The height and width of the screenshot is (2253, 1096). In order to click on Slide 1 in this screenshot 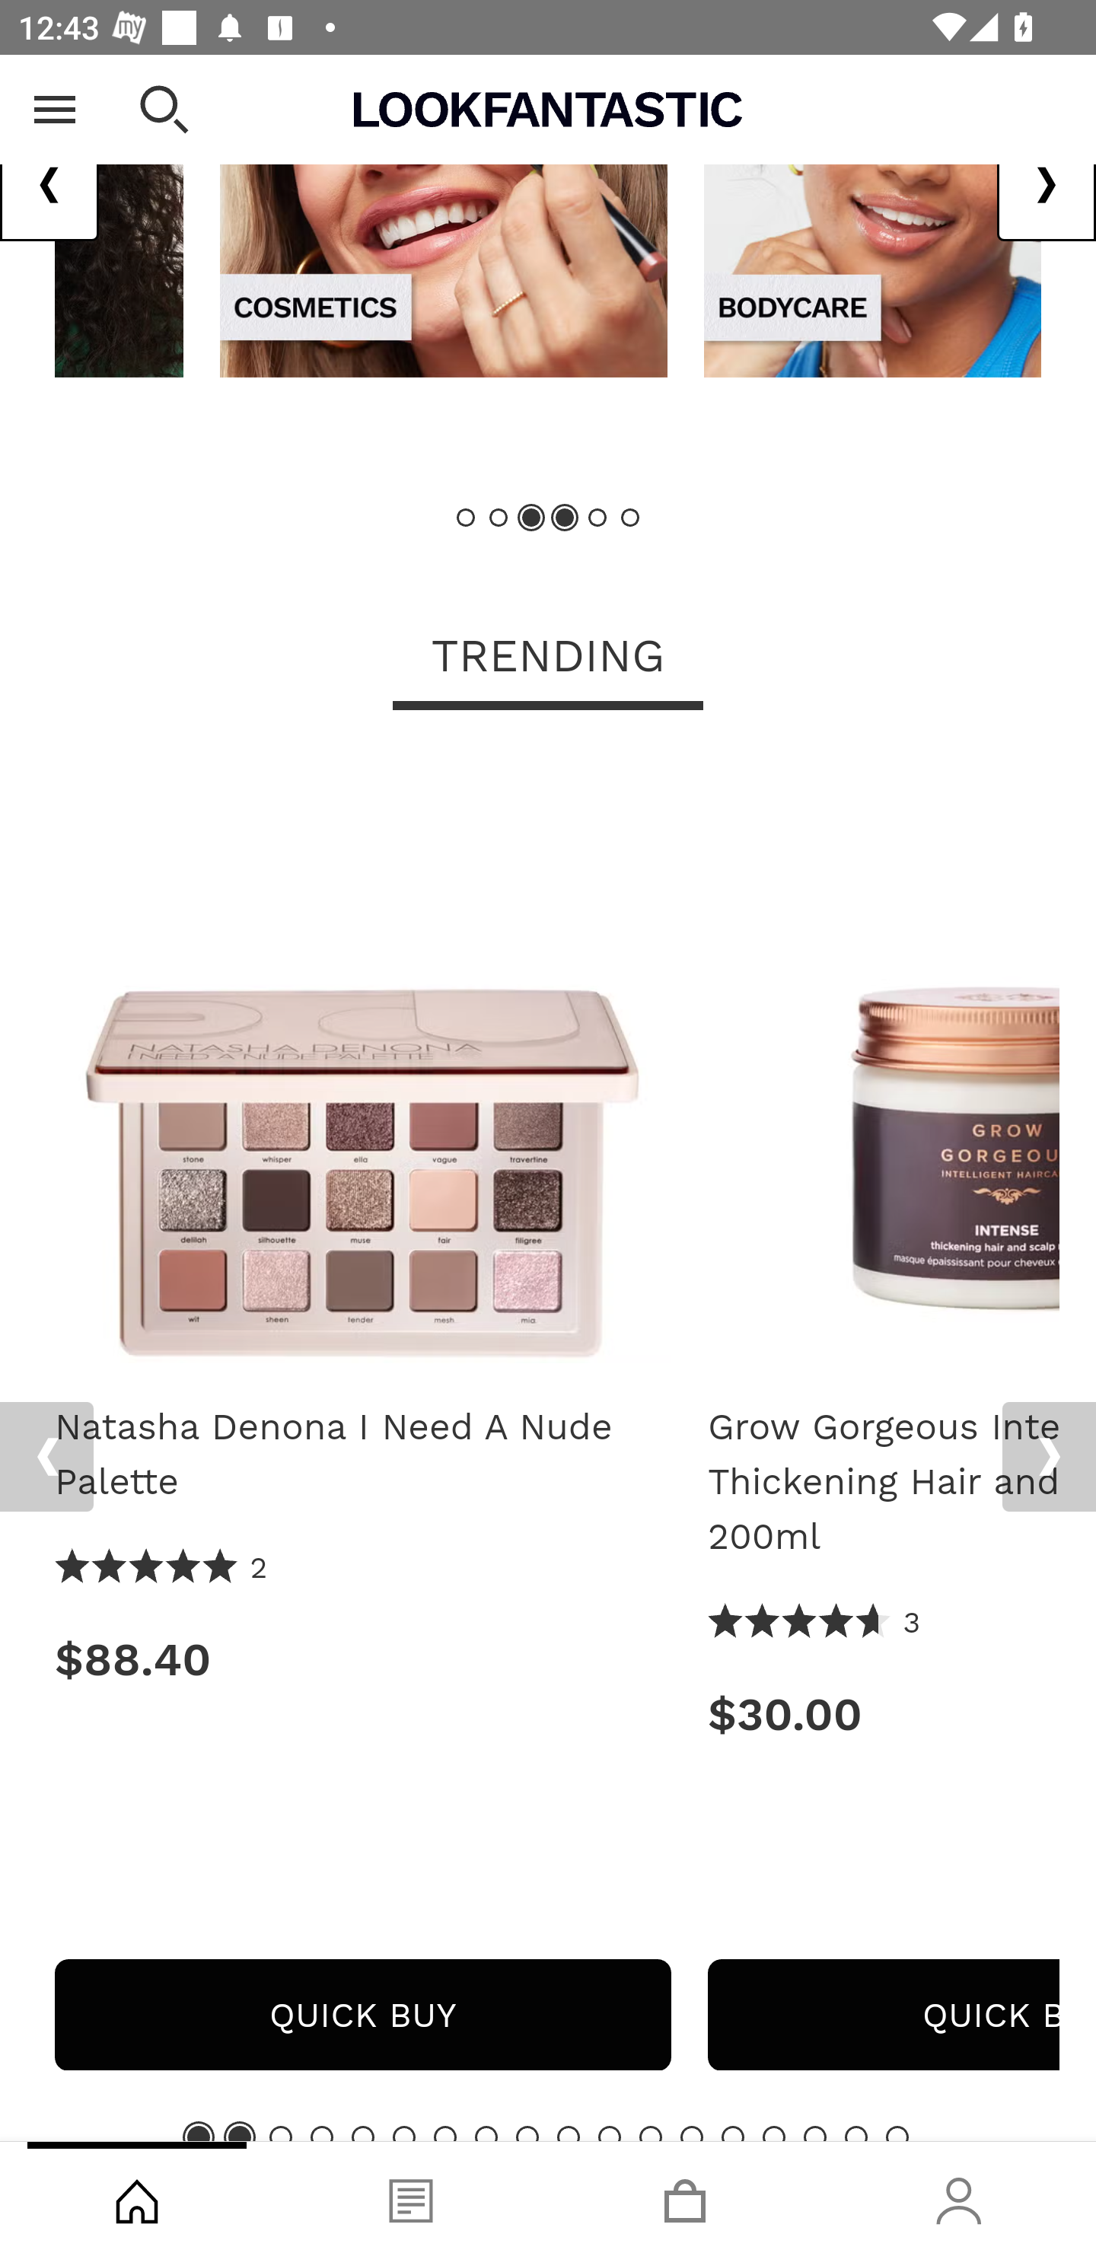, I will do `click(467, 519)`.